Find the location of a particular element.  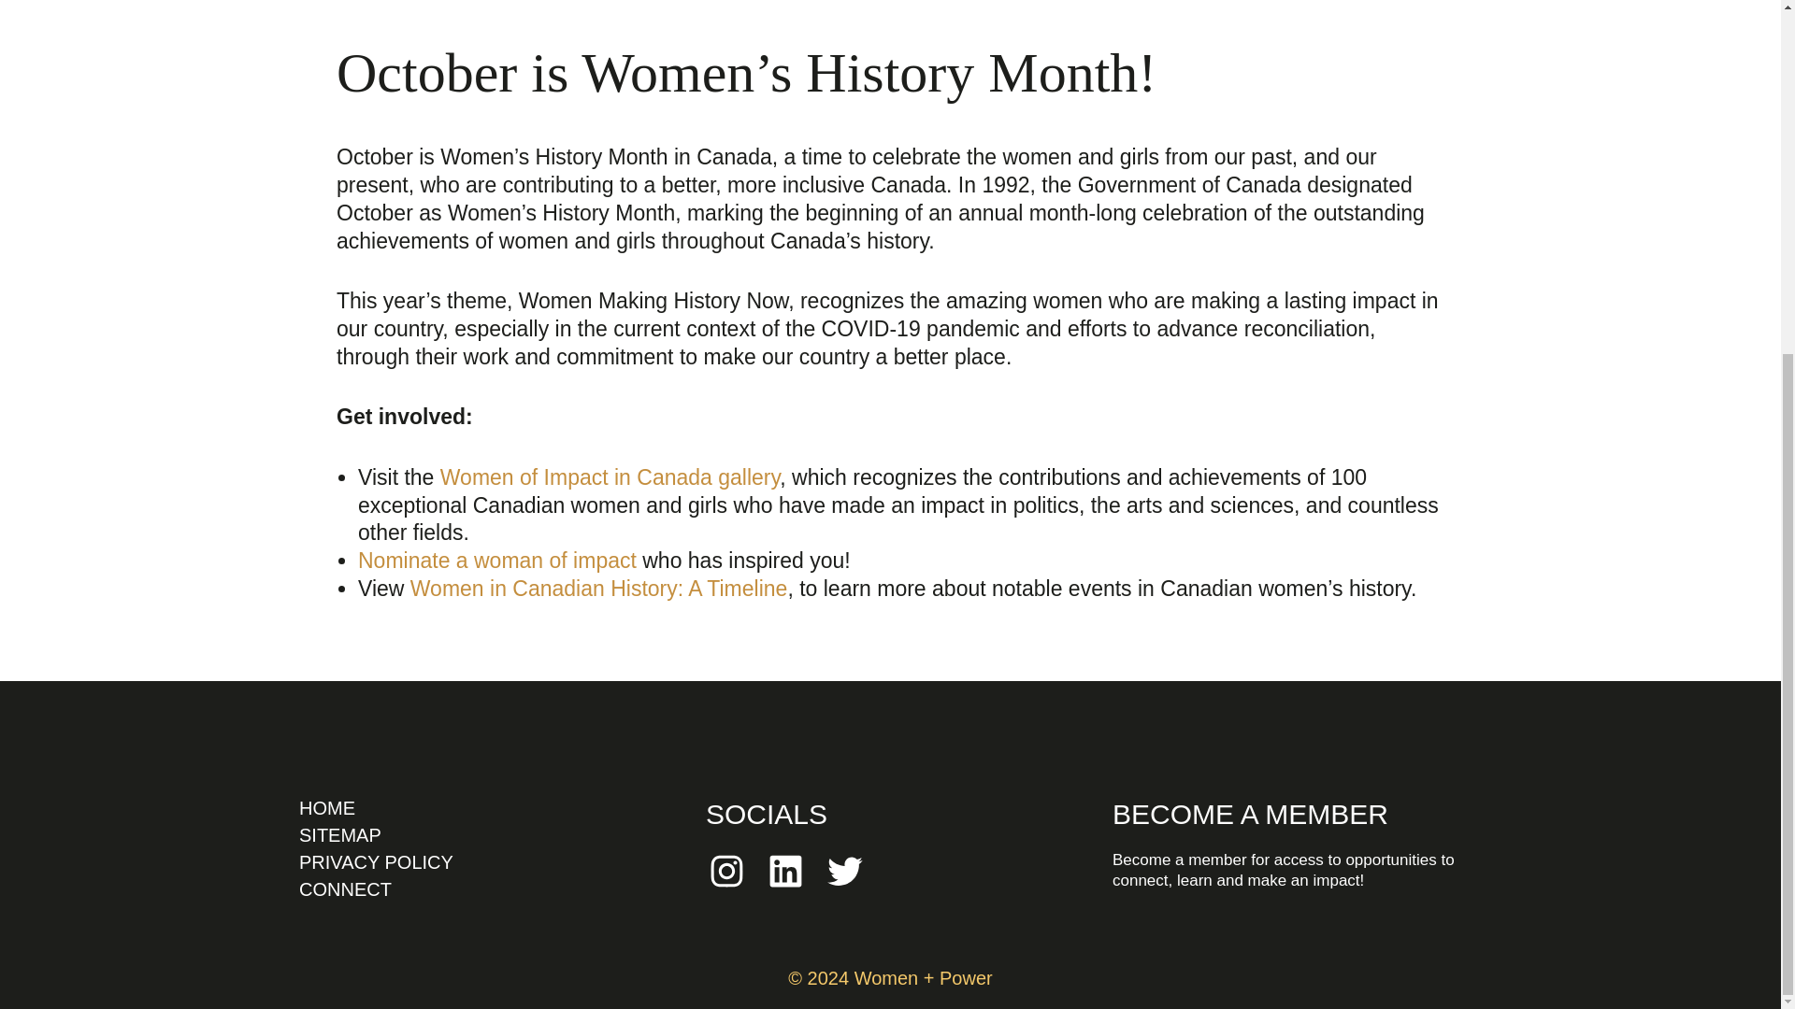

Twitter is located at coordinates (844, 871).